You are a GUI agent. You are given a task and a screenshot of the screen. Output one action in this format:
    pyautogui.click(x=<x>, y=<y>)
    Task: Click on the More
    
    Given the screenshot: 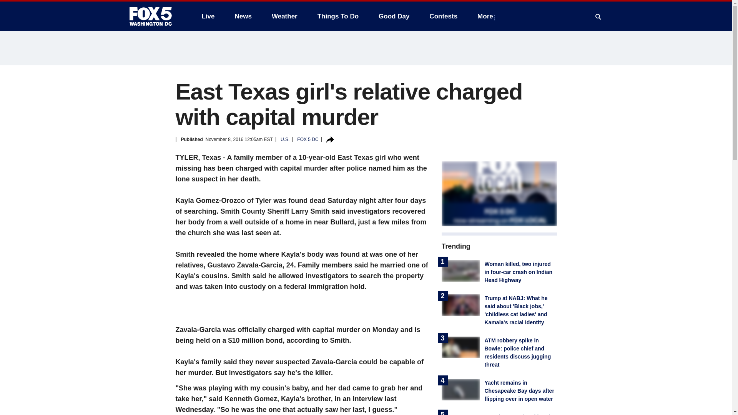 What is the action you would take?
    pyautogui.click(x=487, y=16)
    